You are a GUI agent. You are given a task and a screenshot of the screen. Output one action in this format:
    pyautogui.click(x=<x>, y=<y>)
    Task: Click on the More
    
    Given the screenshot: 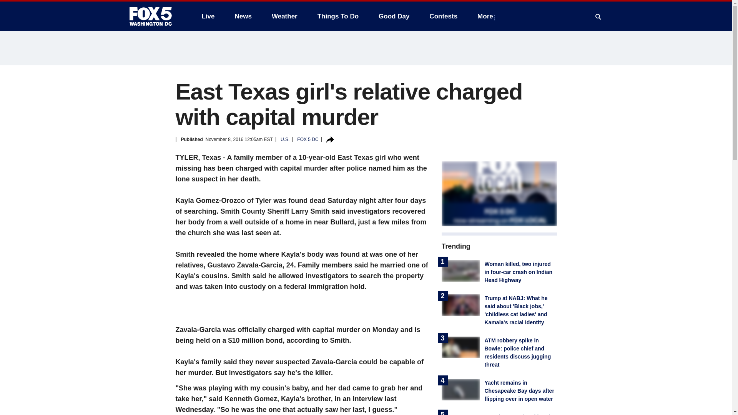 What is the action you would take?
    pyautogui.click(x=487, y=16)
    